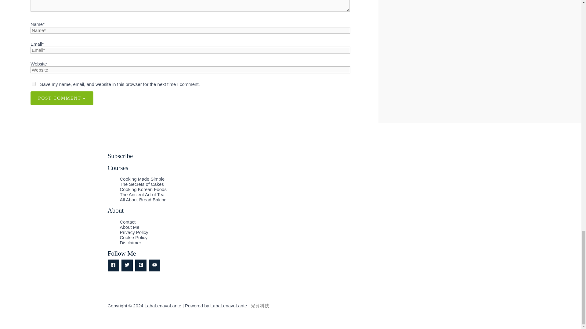 Image resolution: width=586 pixels, height=329 pixels. Describe the element at coordinates (143, 200) in the screenshot. I see `All About Bread Baking` at that location.